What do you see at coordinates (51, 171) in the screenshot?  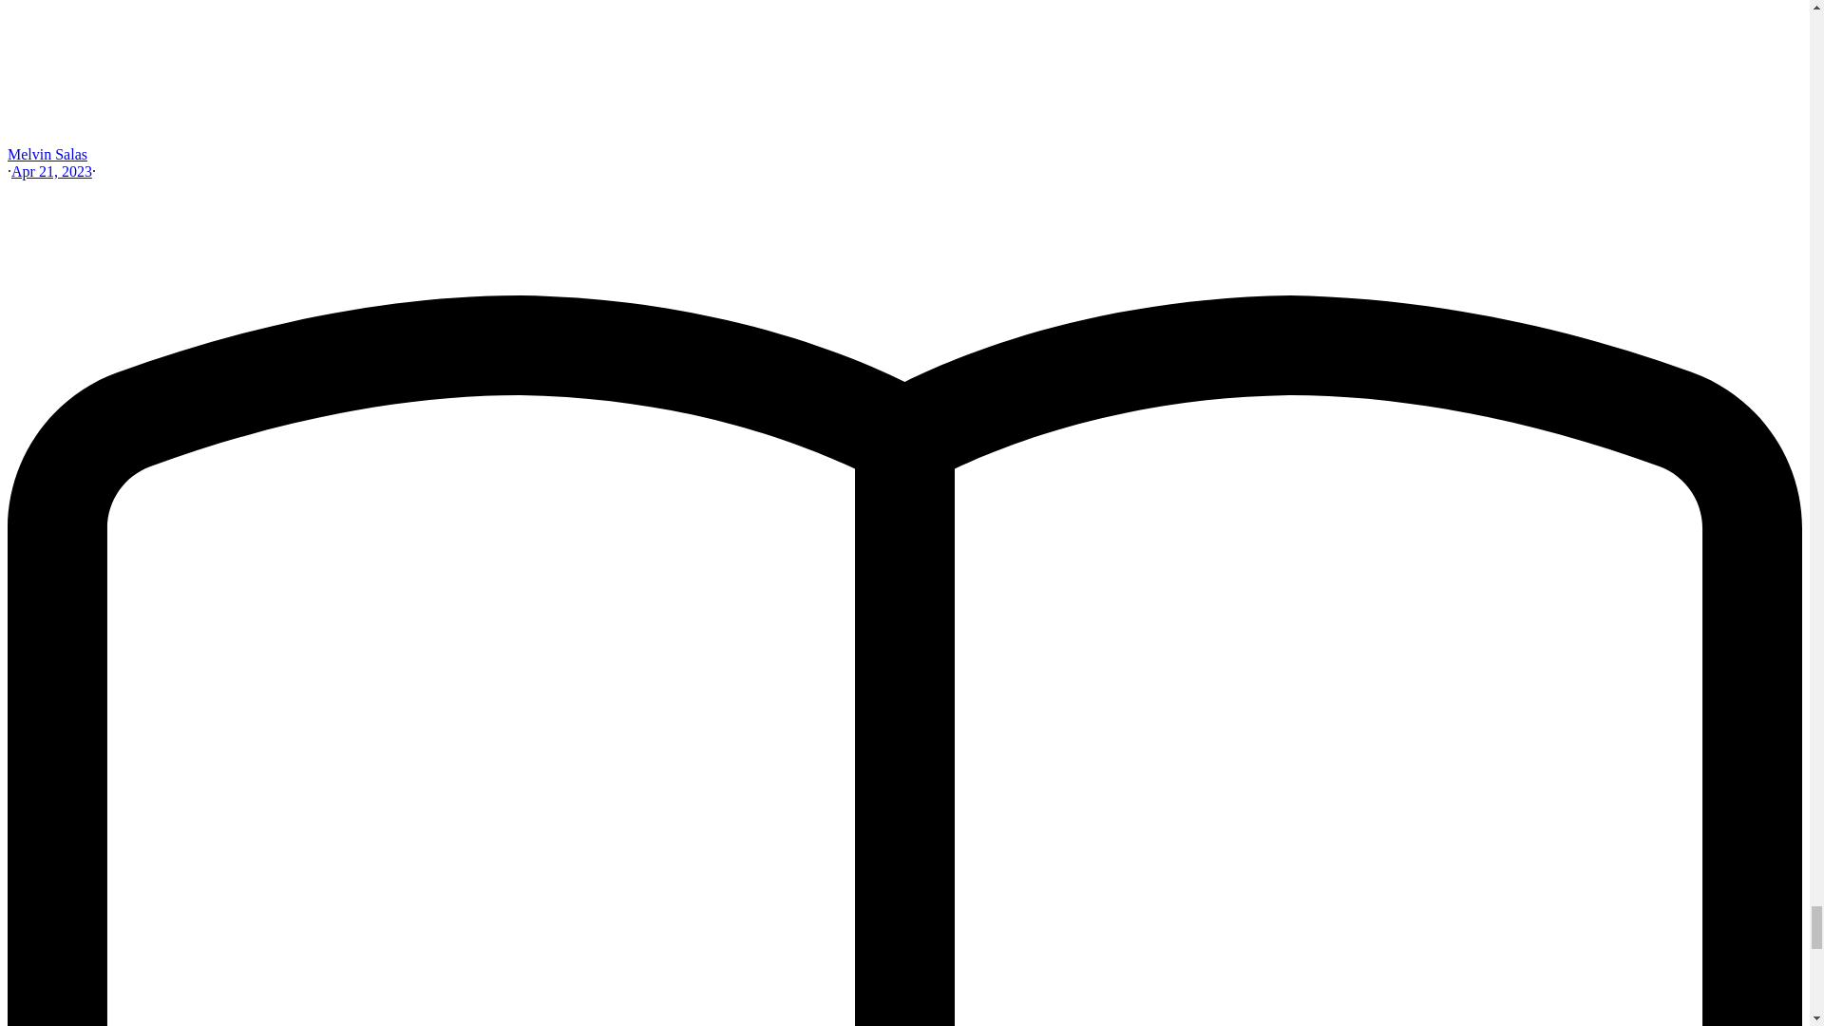 I see `Apr 21, 2023` at bounding box center [51, 171].